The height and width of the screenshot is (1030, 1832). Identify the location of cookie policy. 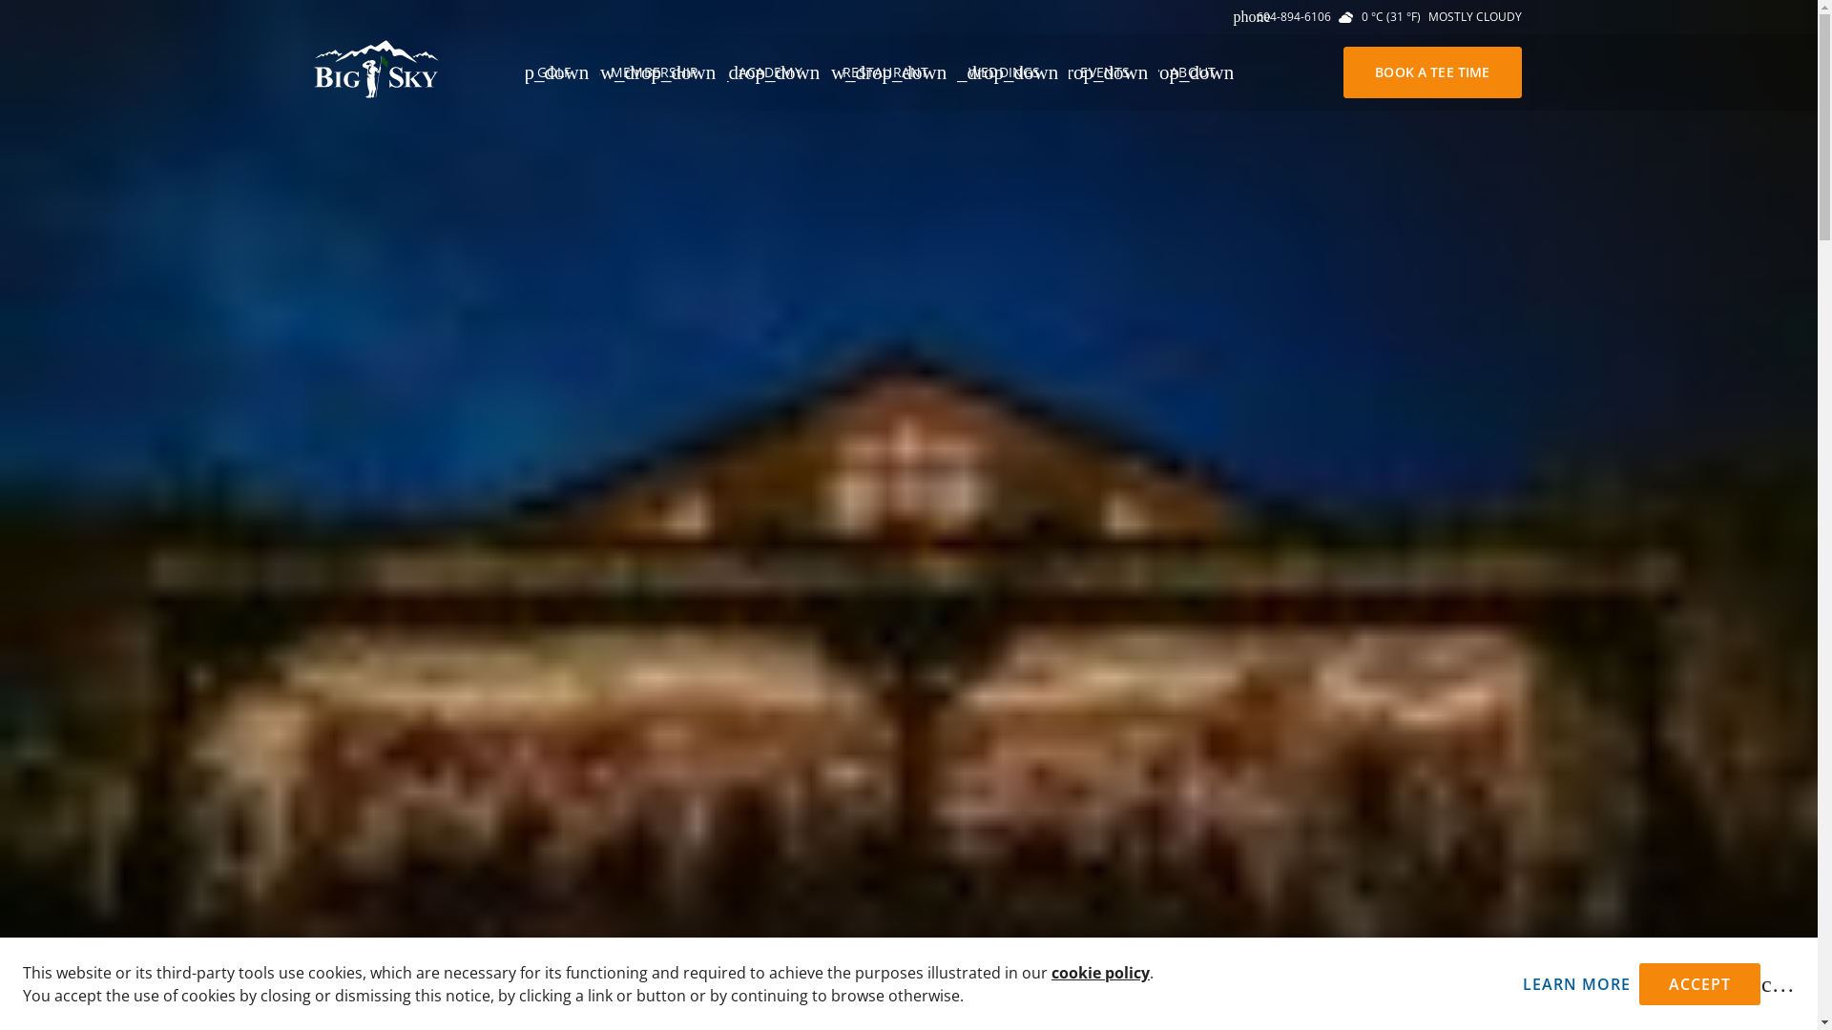
(1101, 973).